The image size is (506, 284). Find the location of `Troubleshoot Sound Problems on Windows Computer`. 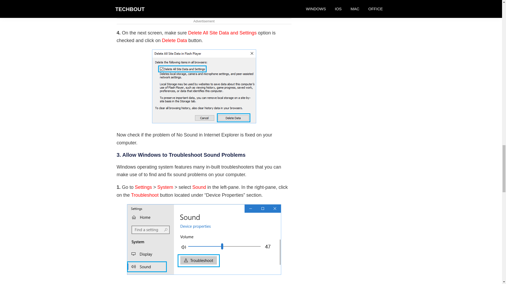

Troubleshoot Sound Problems on Windows Computer is located at coordinates (204, 239).